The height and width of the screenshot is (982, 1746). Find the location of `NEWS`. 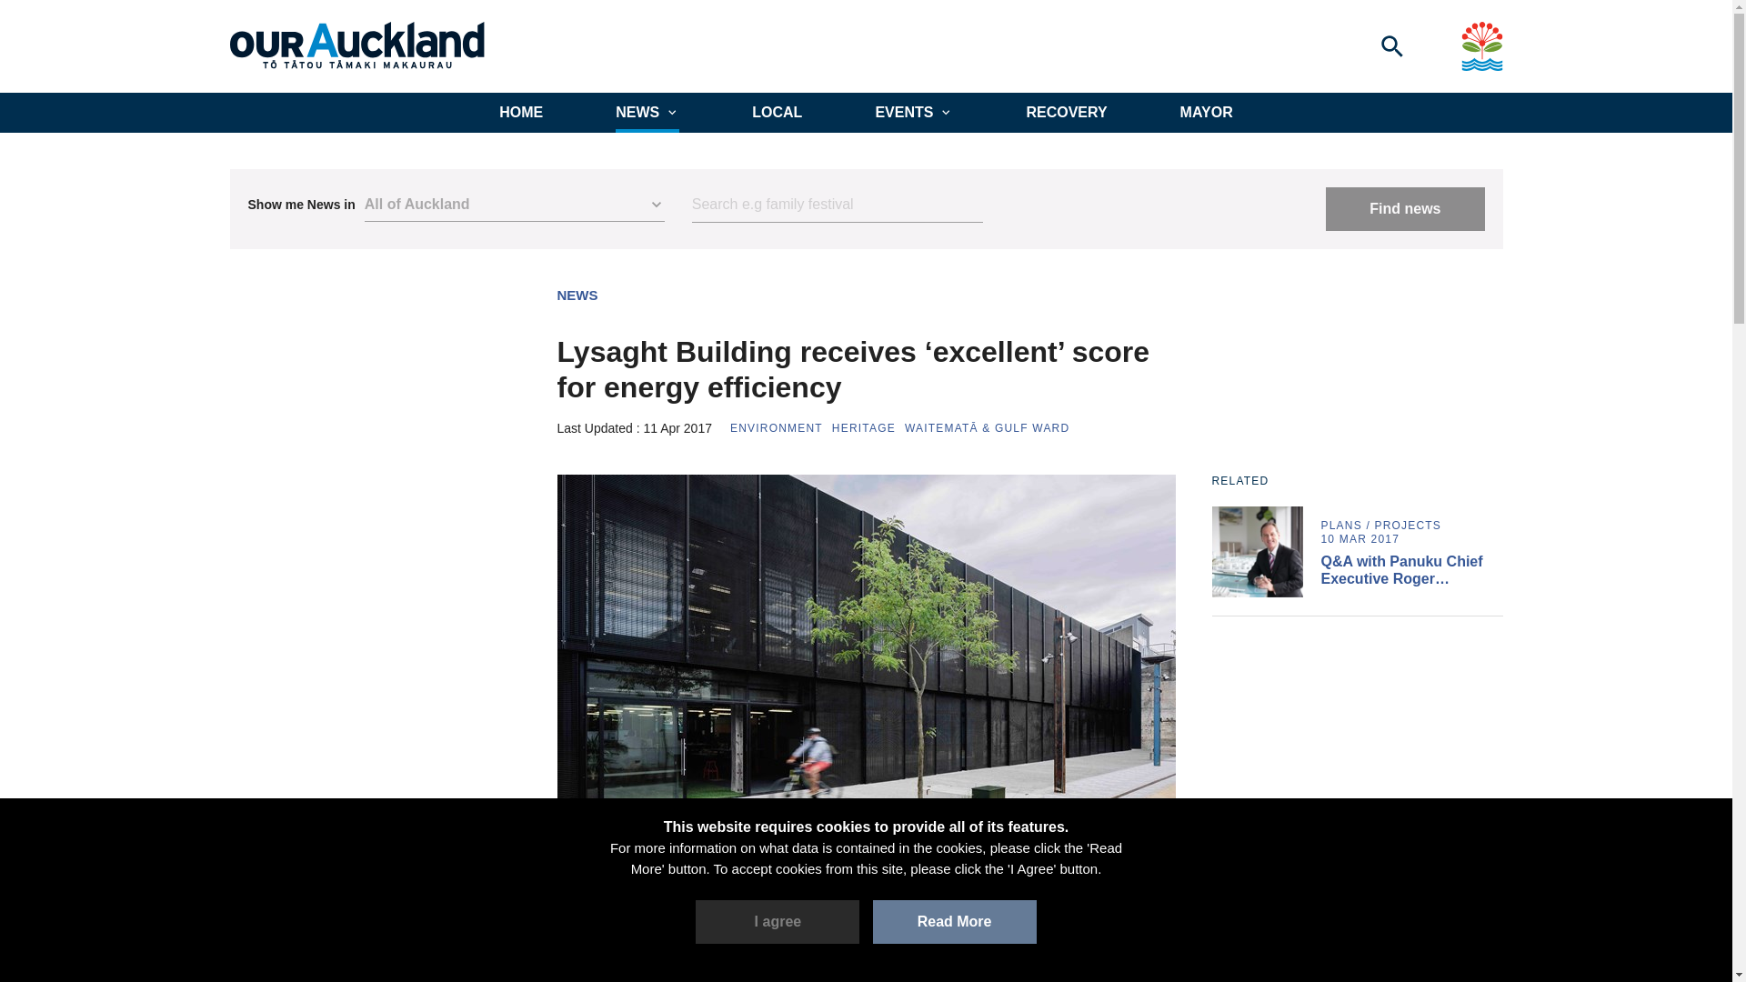

NEWS is located at coordinates (577, 295).